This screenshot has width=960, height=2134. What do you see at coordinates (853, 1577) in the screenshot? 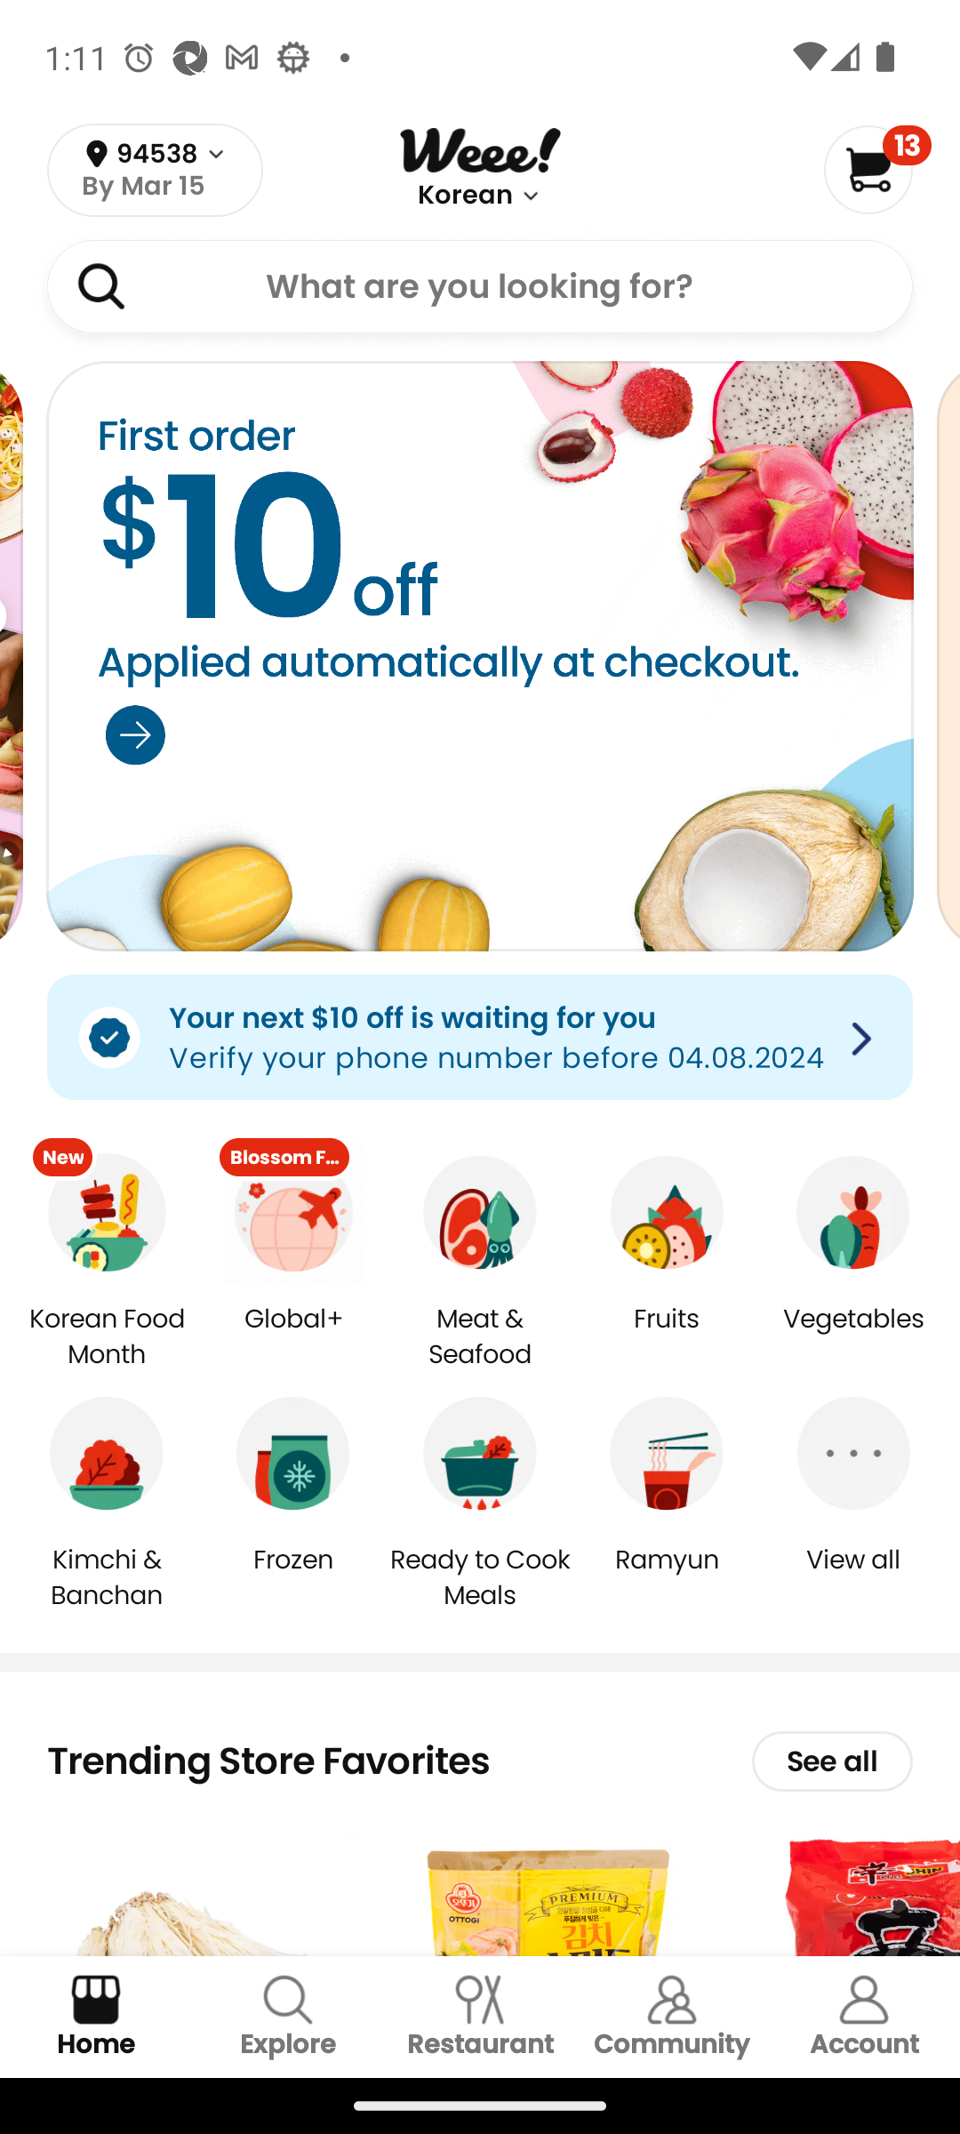
I see `View all` at bounding box center [853, 1577].